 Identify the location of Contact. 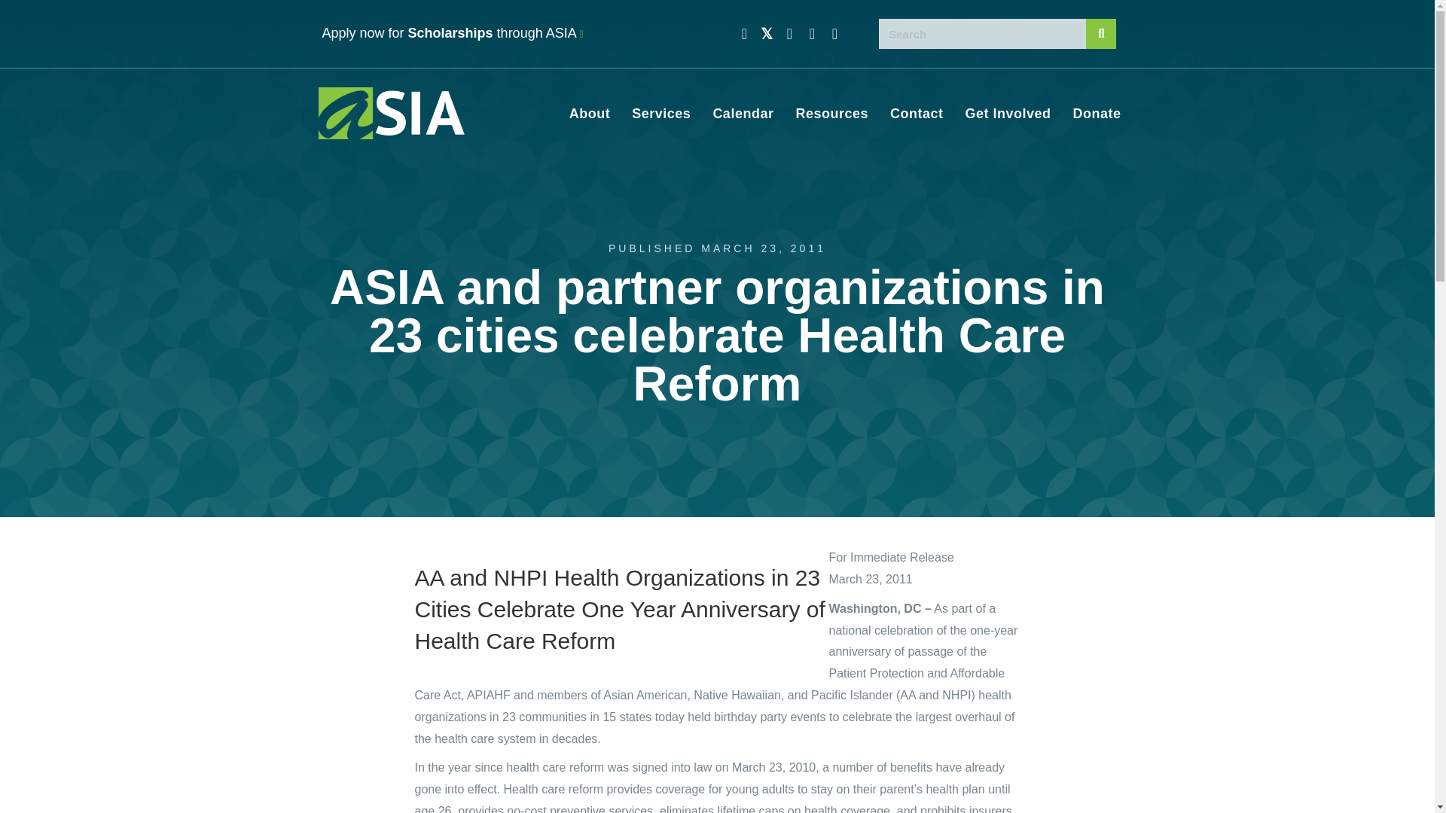
(917, 114).